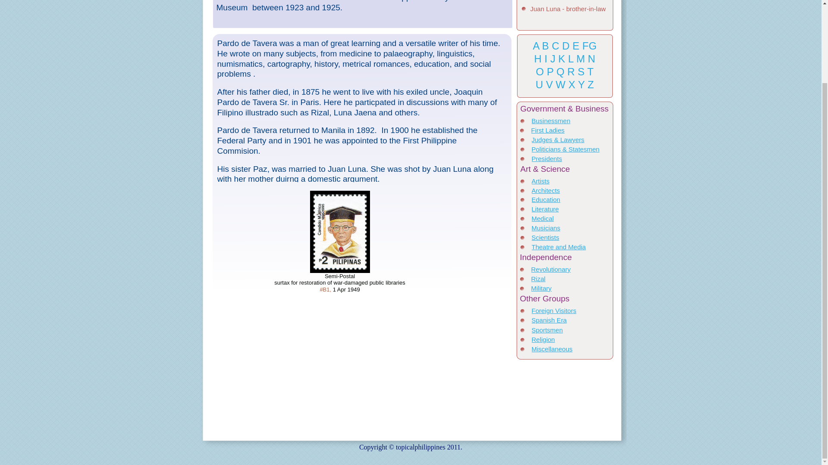 This screenshot has width=828, height=465. Describe the element at coordinates (547, 158) in the screenshot. I see `Presidents` at that location.